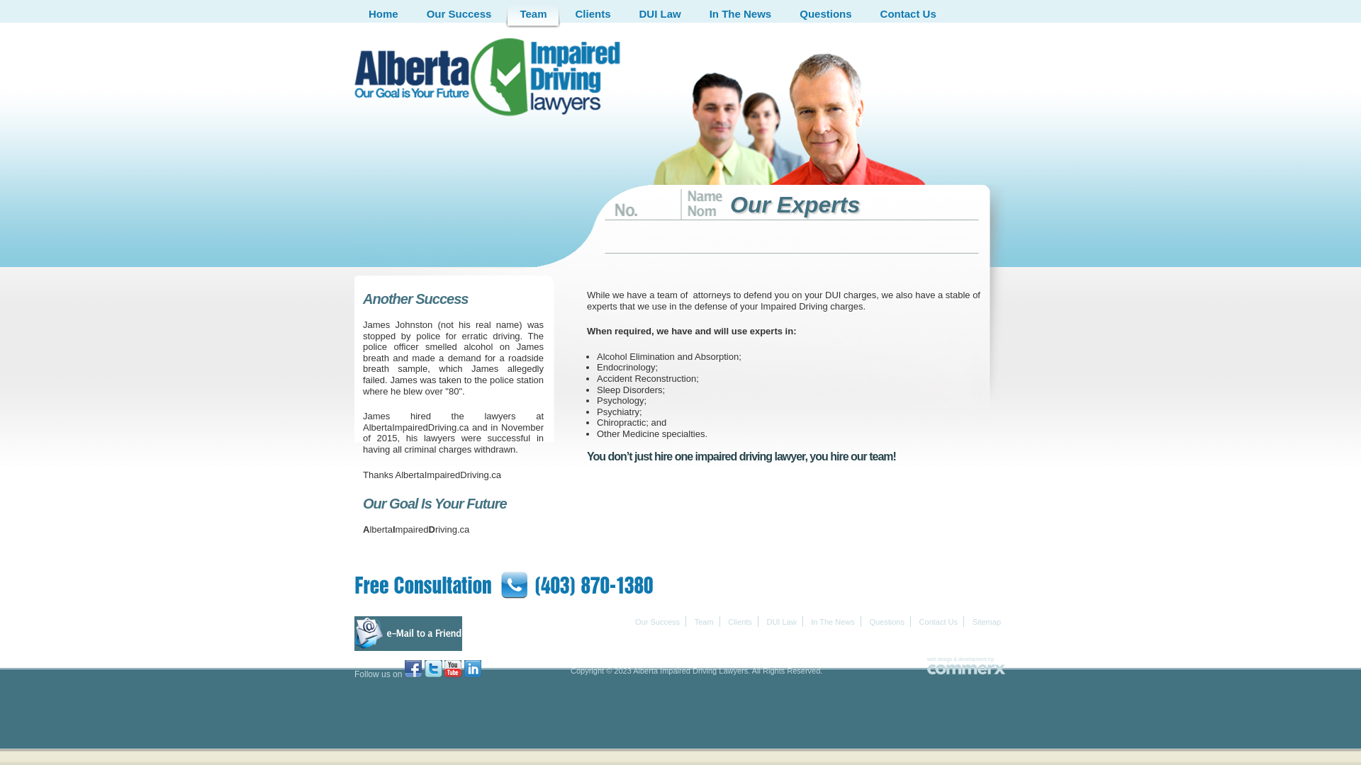 The height and width of the screenshot is (765, 1361). What do you see at coordinates (661, 14) in the screenshot?
I see `DUI Law` at bounding box center [661, 14].